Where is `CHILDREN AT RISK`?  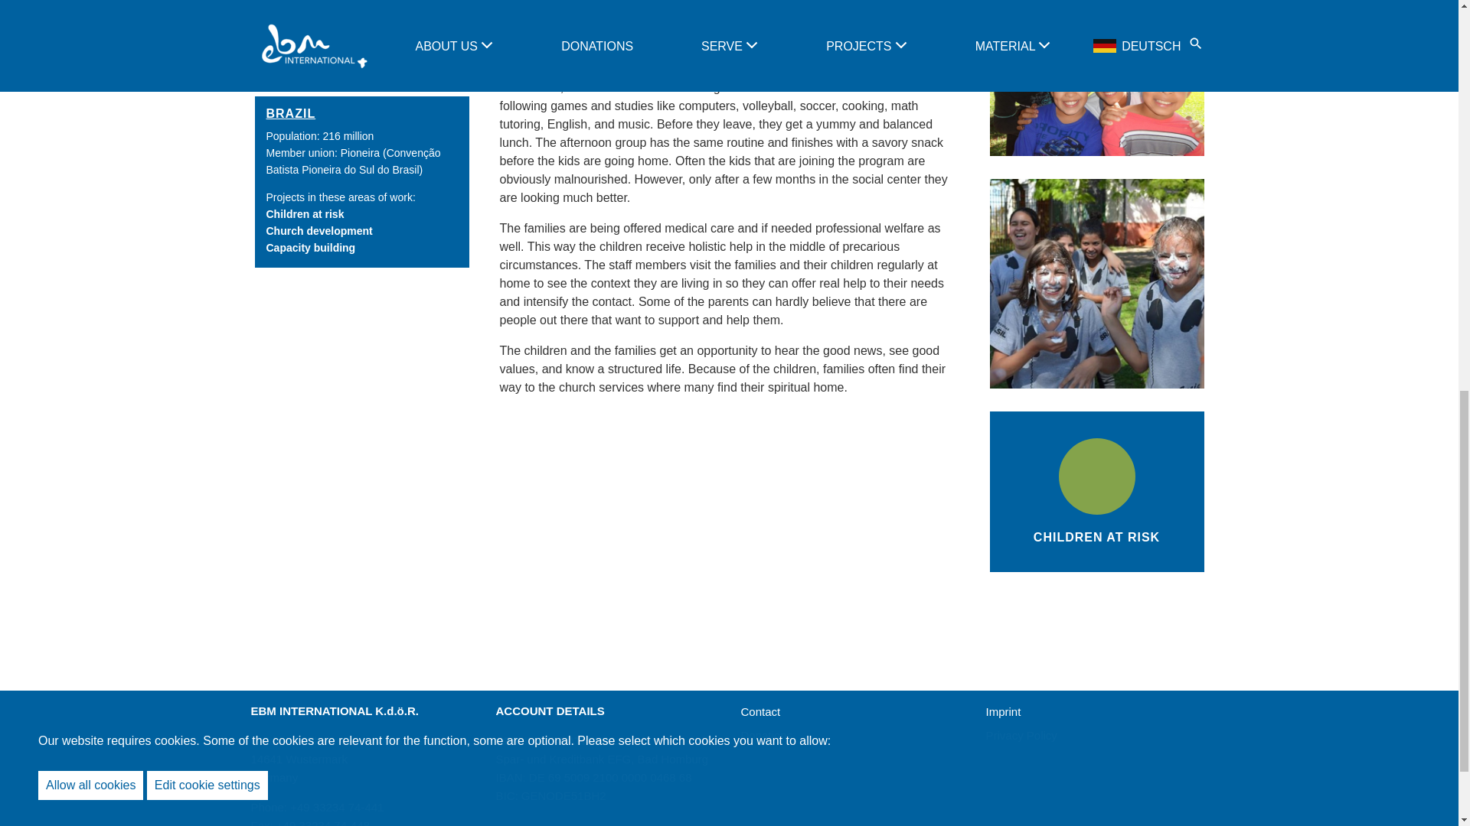
CHILDREN AT RISK is located at coordinates (1096, 491).